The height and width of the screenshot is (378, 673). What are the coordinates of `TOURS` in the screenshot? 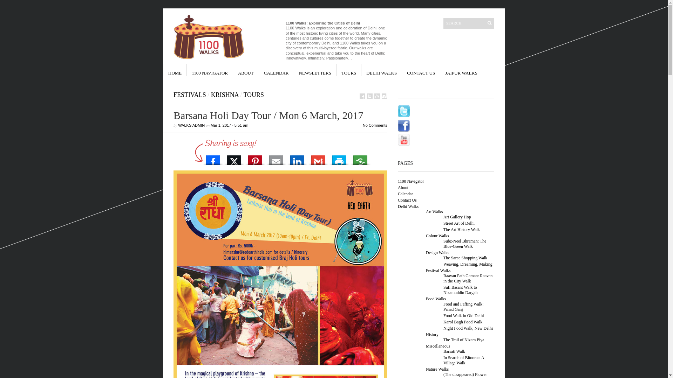 It's located at (349, 70).